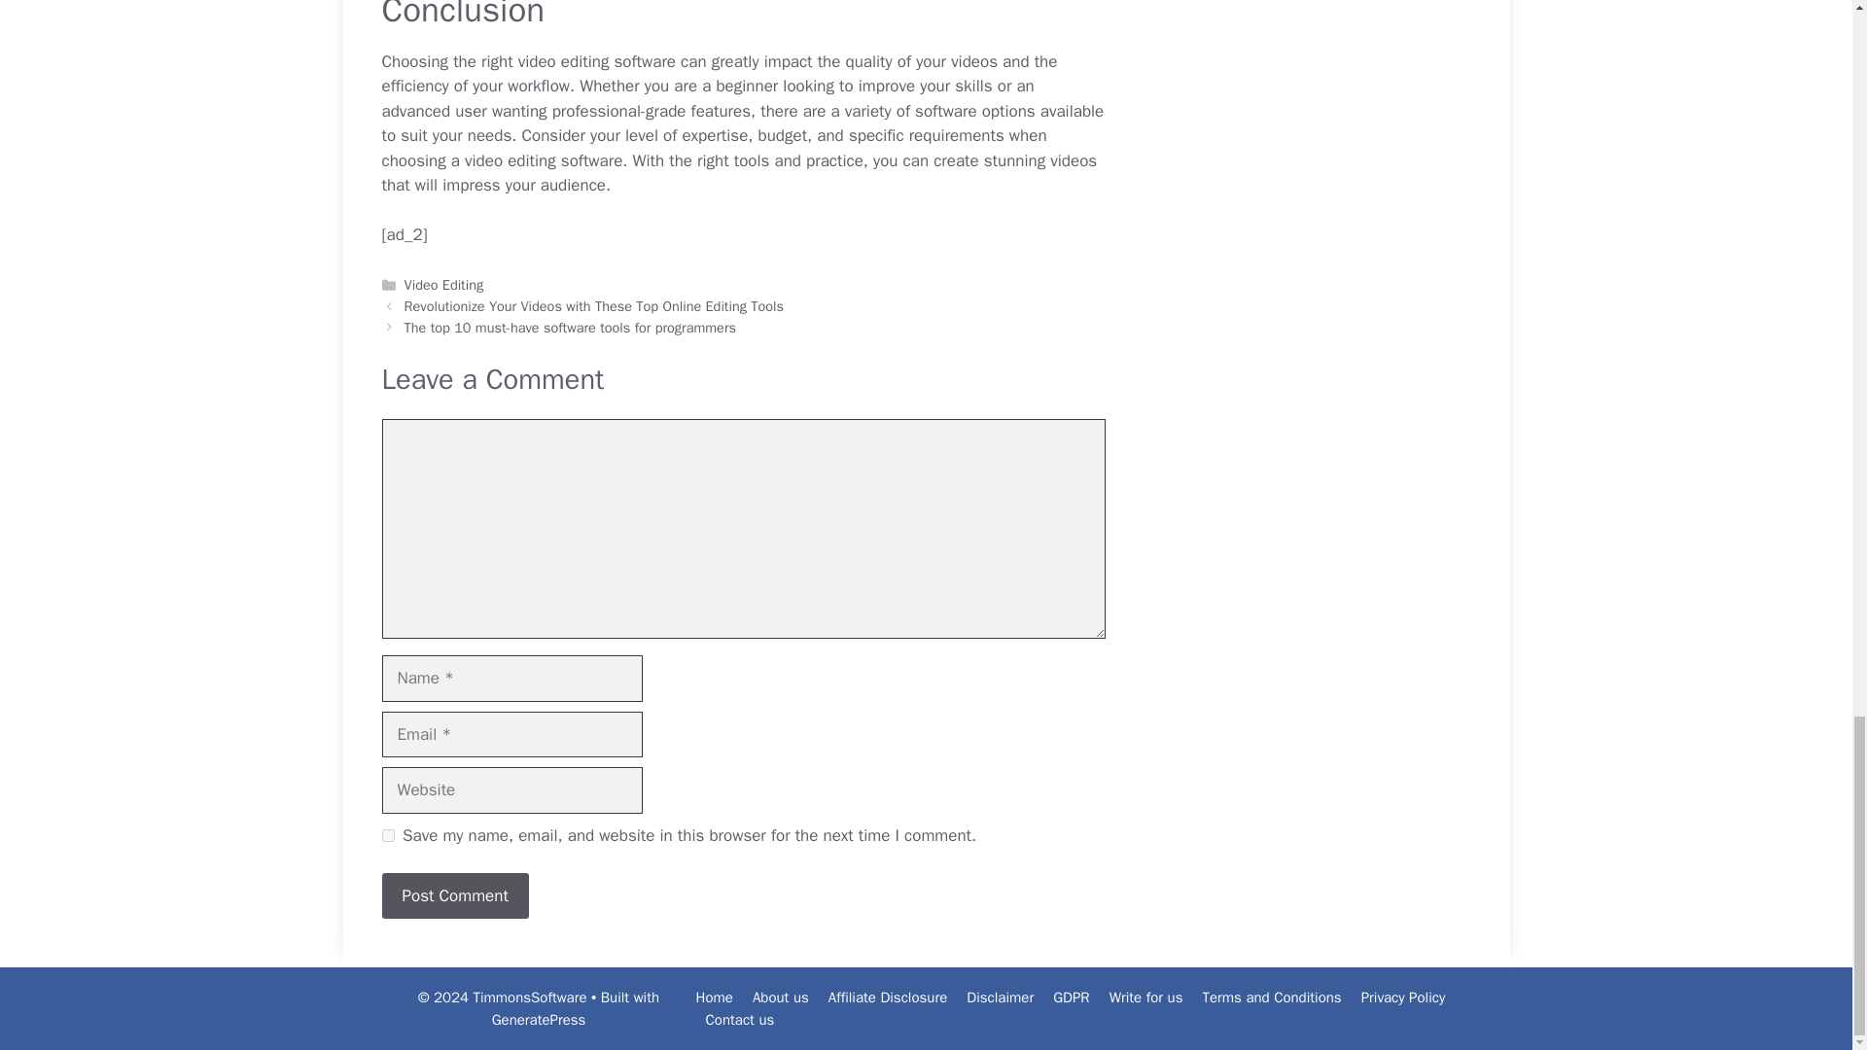 This screenshot has height=1050, width=1867. What do you see at coordinates (443, 285) in the screenshot?
I see `Video Editing` at bounding box center [443, 285].